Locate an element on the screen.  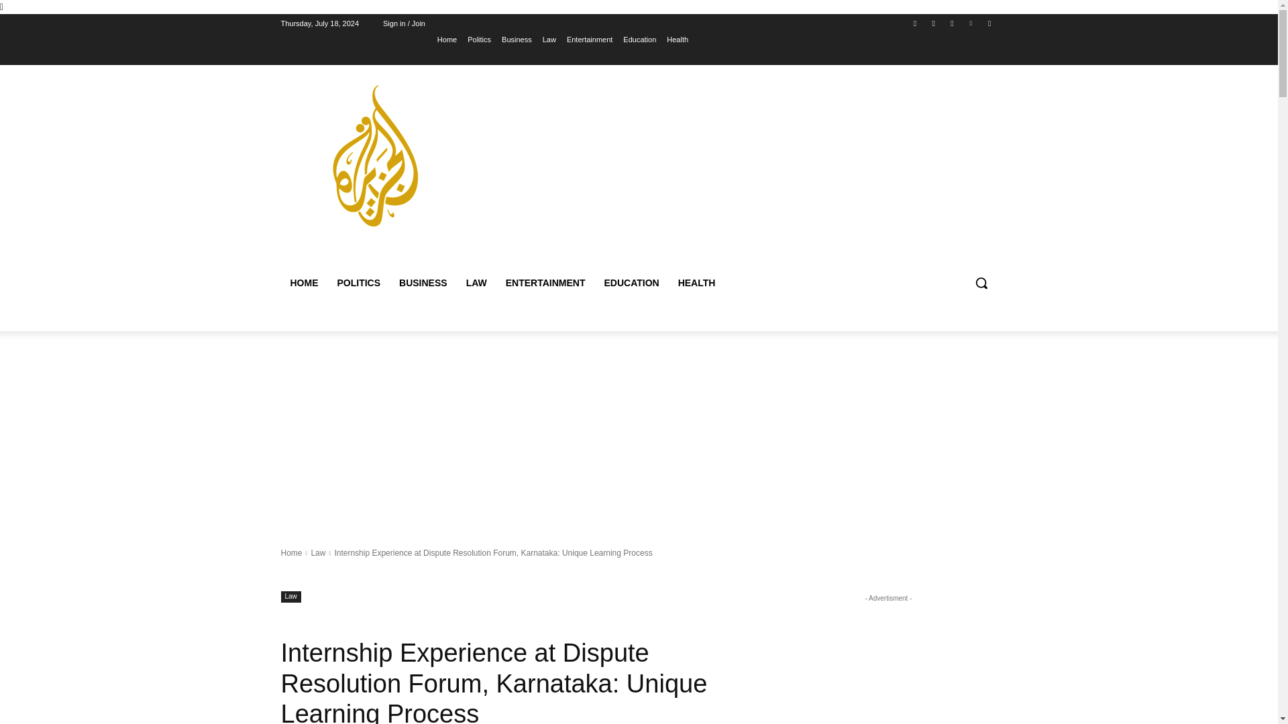
Health is located at coordinates (678, 40).